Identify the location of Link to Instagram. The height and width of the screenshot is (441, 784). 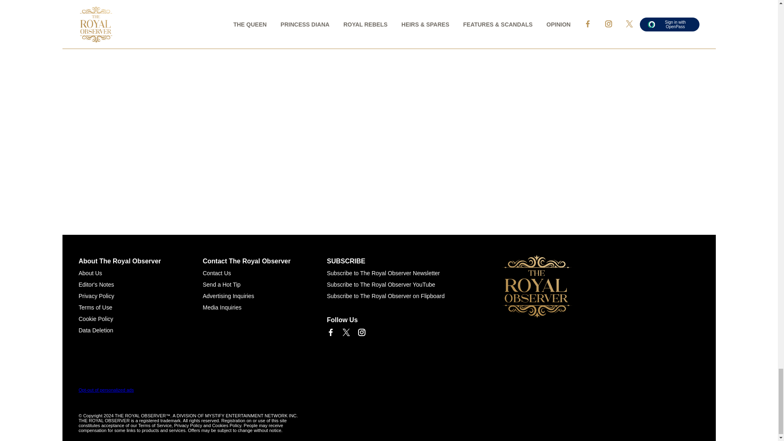
(361, 332).